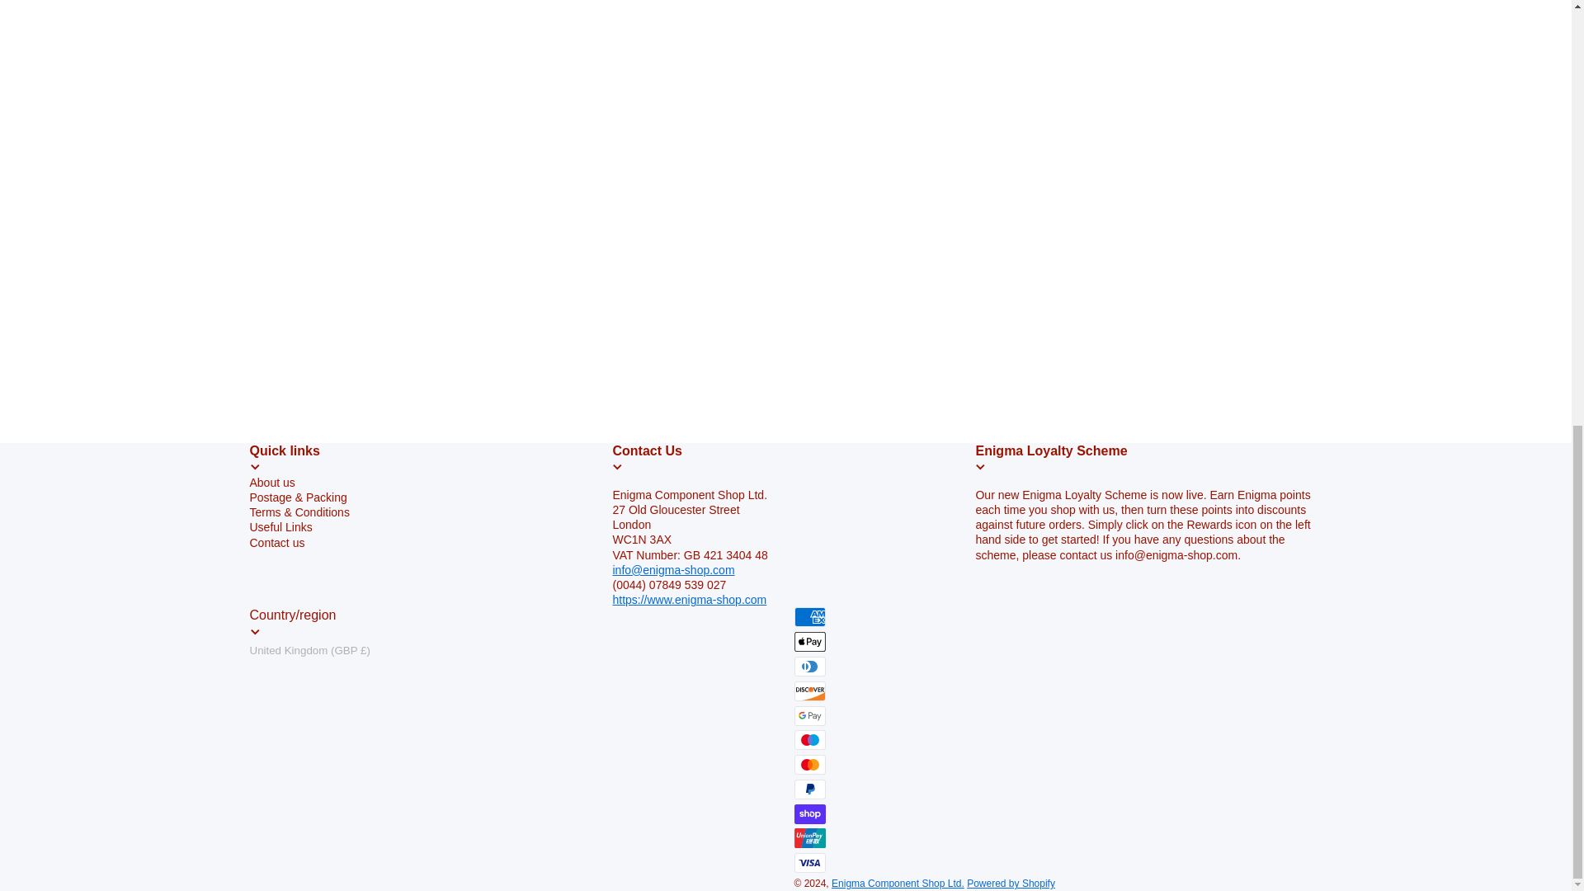  I want to click on Google Pay, so click(808, 716).